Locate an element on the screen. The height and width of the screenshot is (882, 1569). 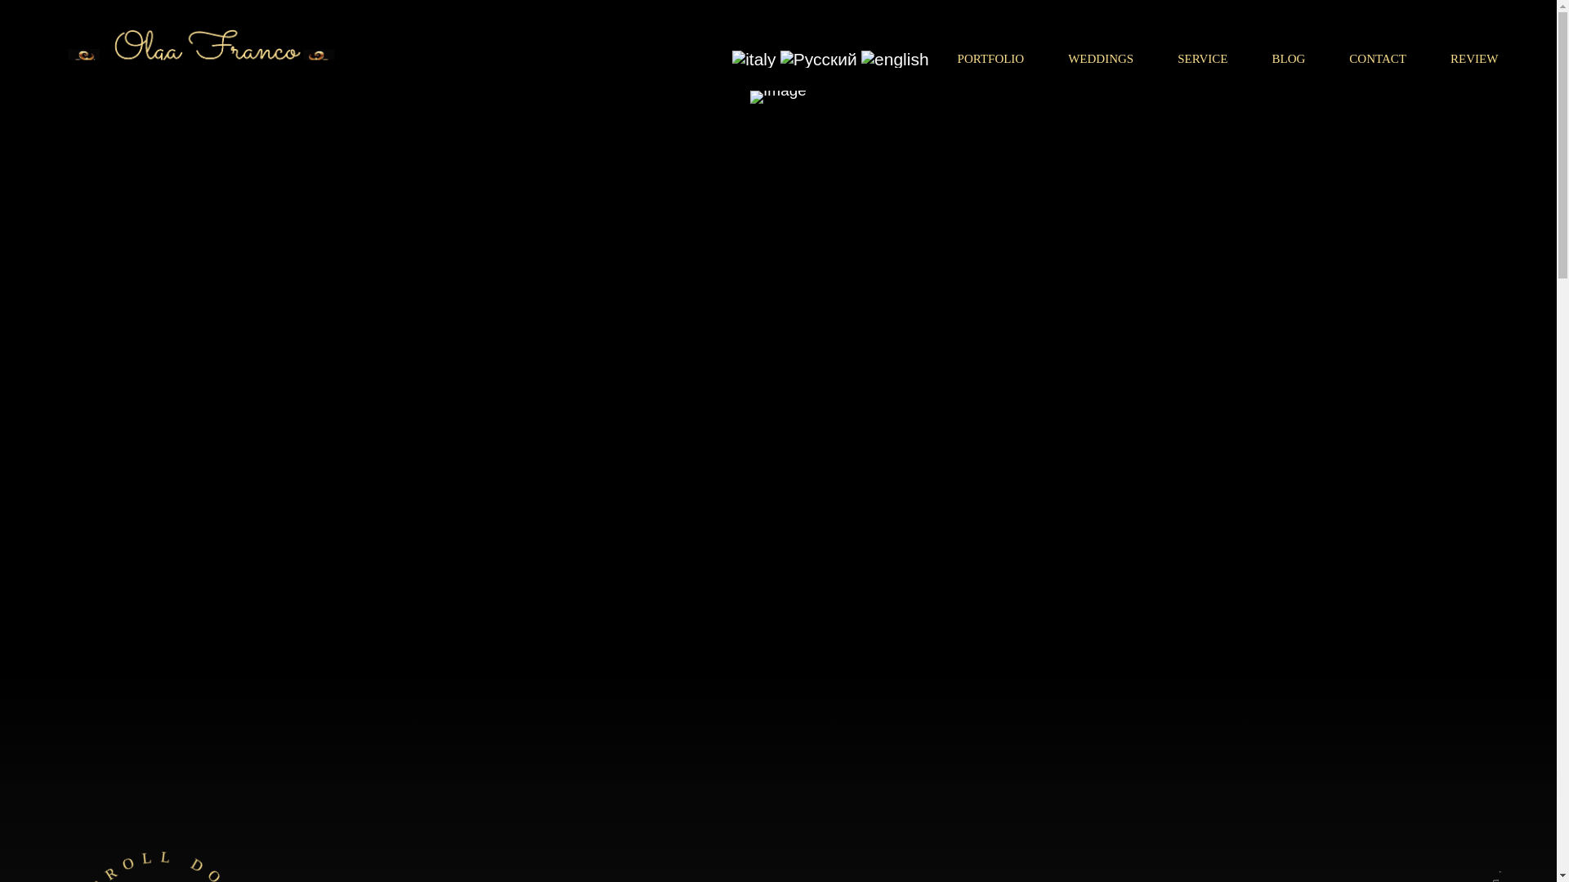
SCROLL DOWN - SCROLL DOWN - is located at coordinates (161, 853).